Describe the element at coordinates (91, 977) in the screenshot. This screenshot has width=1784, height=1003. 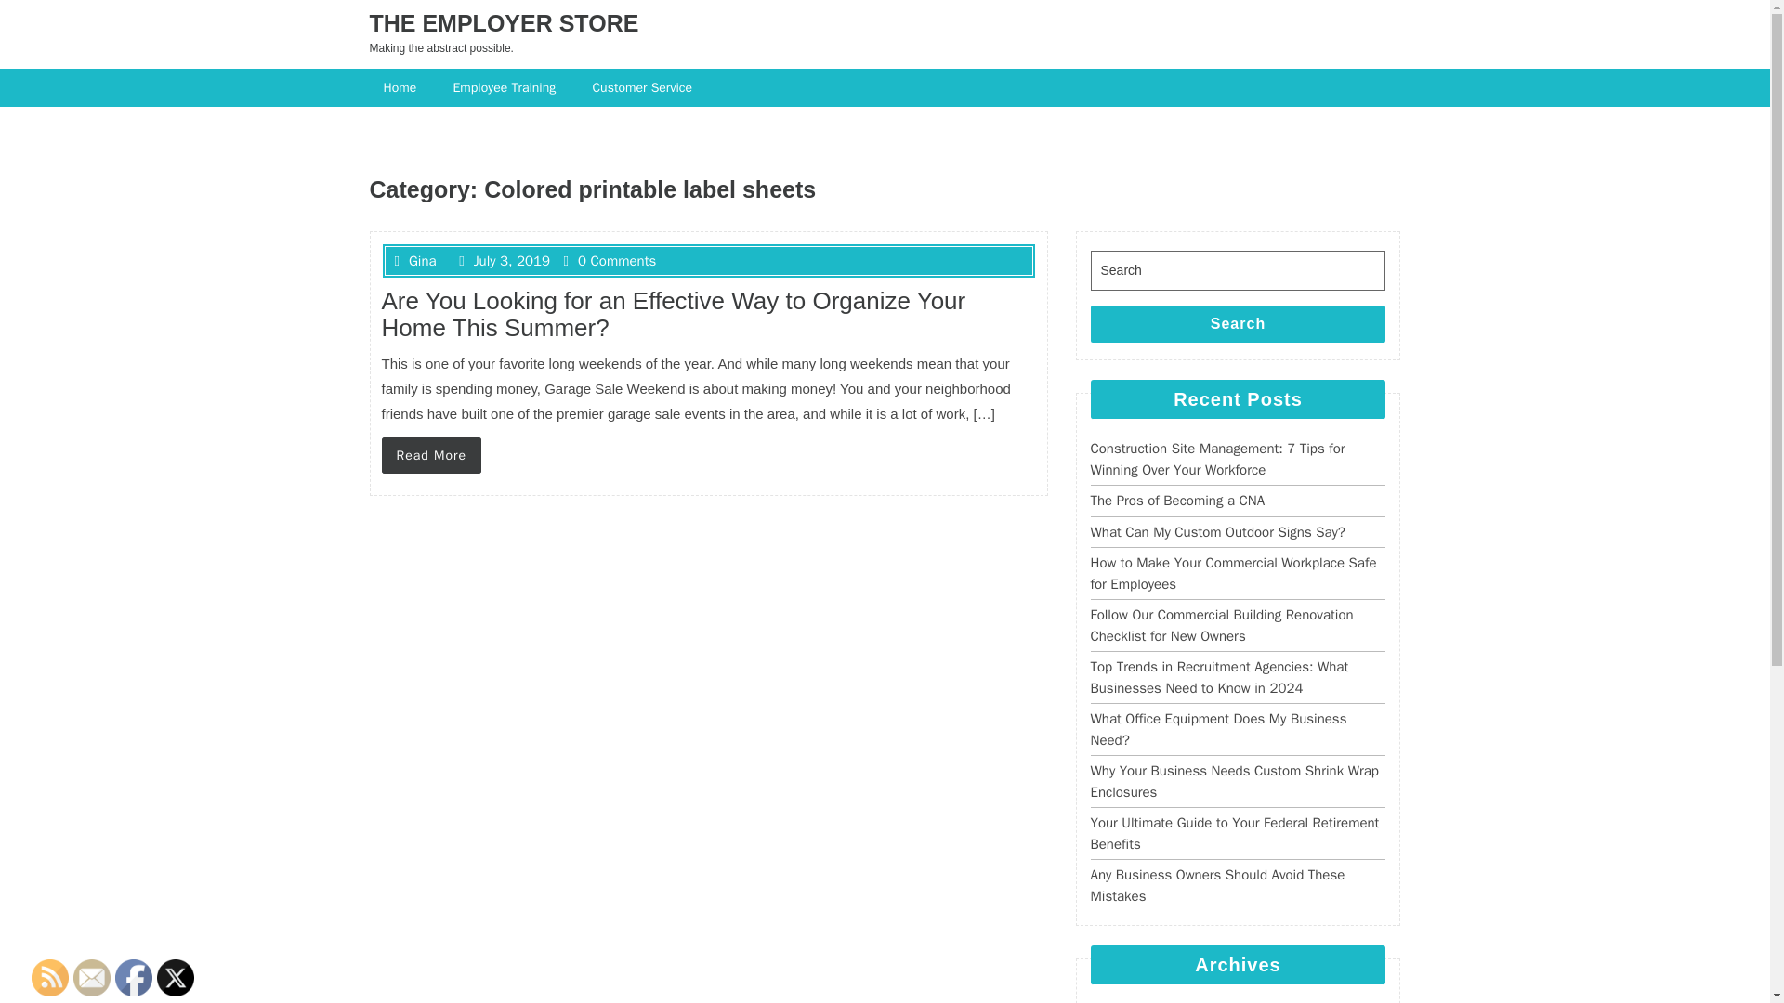
I see `Follow by Email` at that location.